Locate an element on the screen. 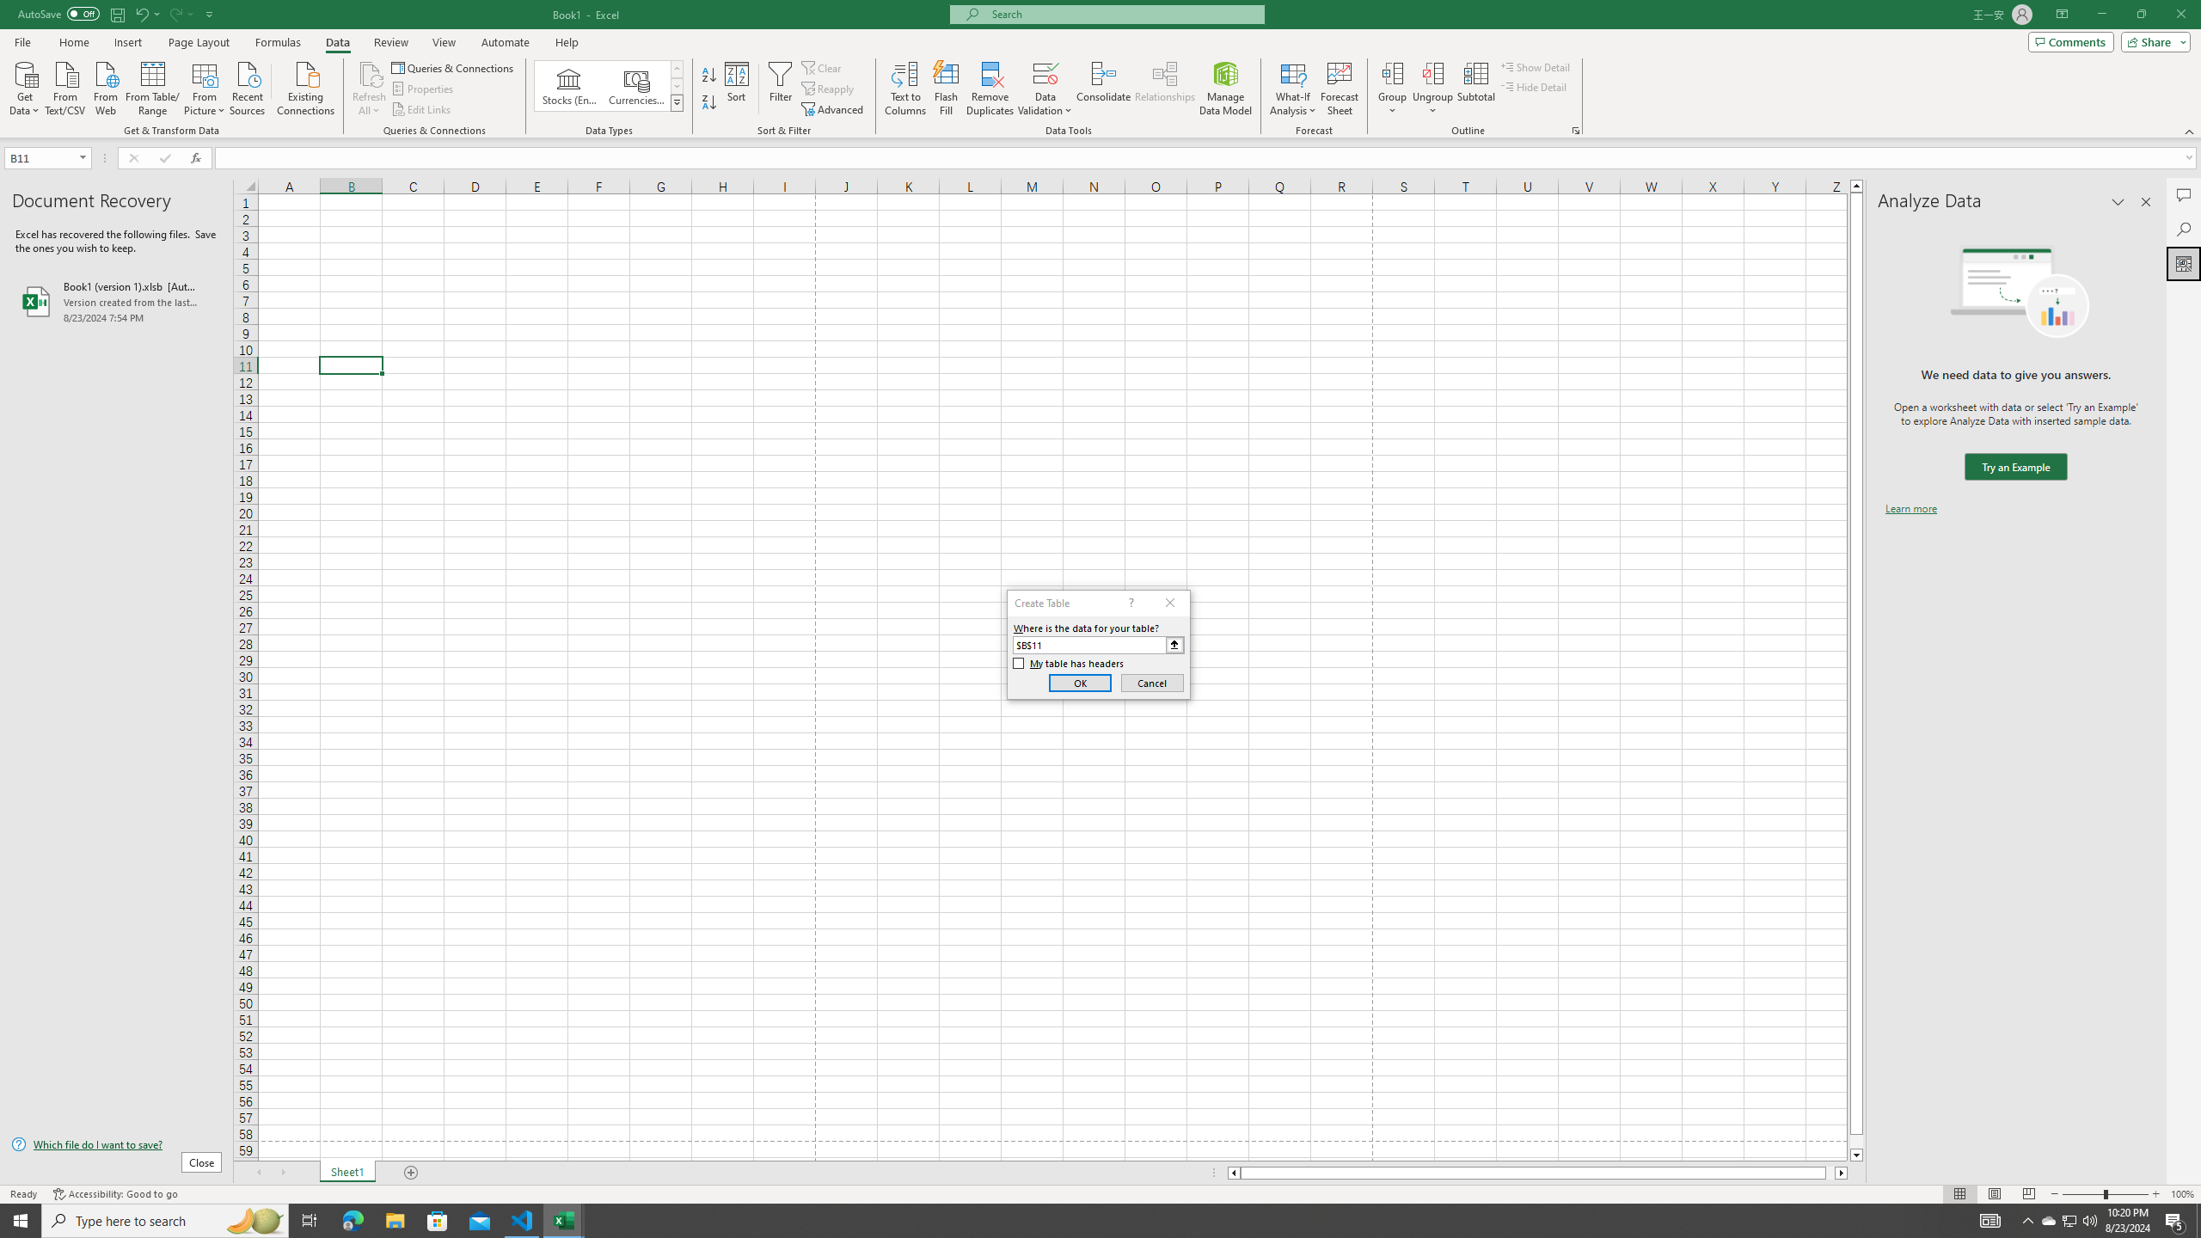  Learn more is located at coordinates (1910, 509).